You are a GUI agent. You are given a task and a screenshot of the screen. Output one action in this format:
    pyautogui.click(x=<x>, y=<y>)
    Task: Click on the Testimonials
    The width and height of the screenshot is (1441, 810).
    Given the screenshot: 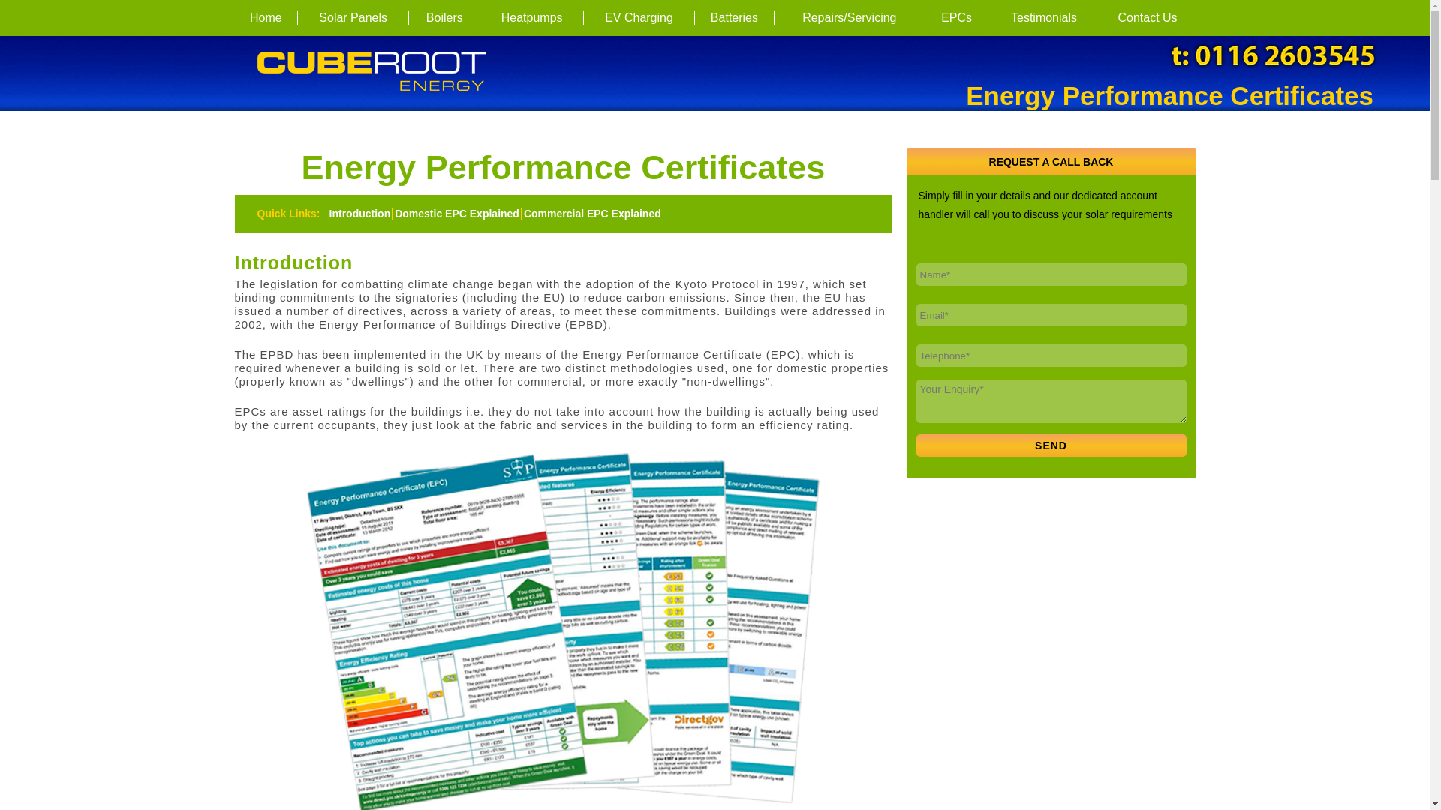 What is the action you would take?
    pyautogui.click(x=1043, y=18)
    